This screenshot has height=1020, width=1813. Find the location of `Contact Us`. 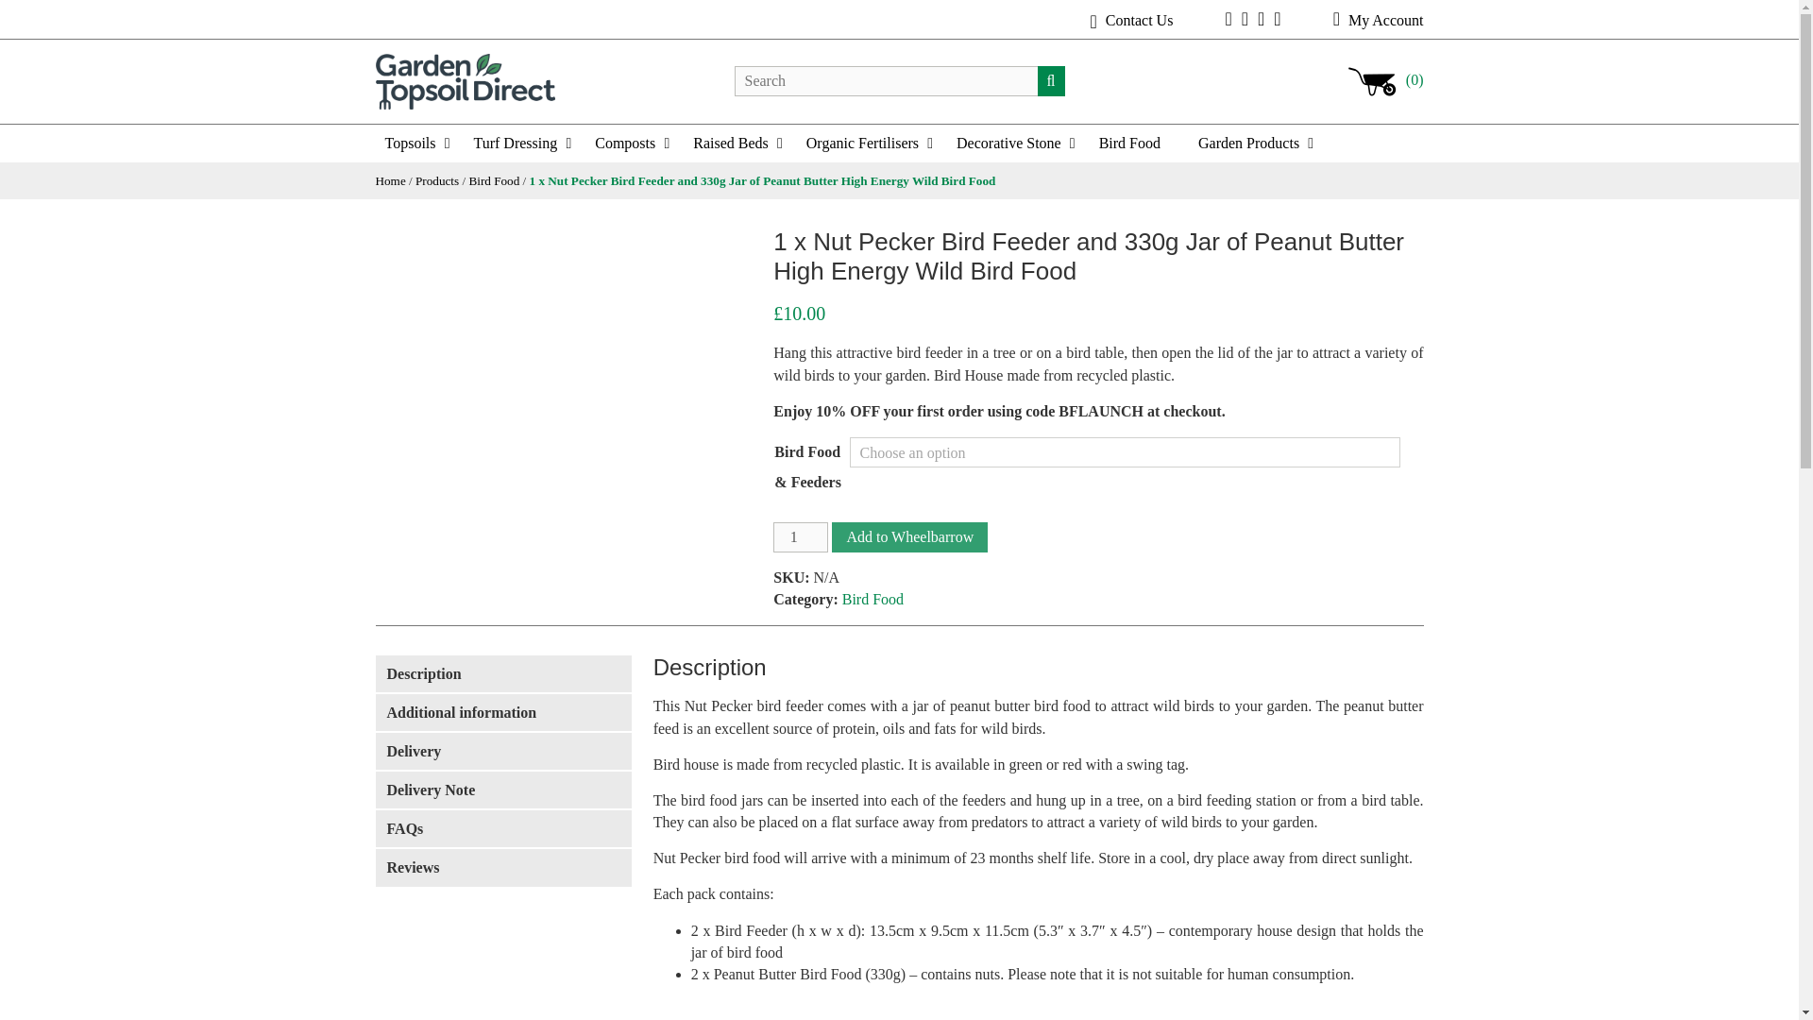

Contact Us is located at coordinates (1131, 20).